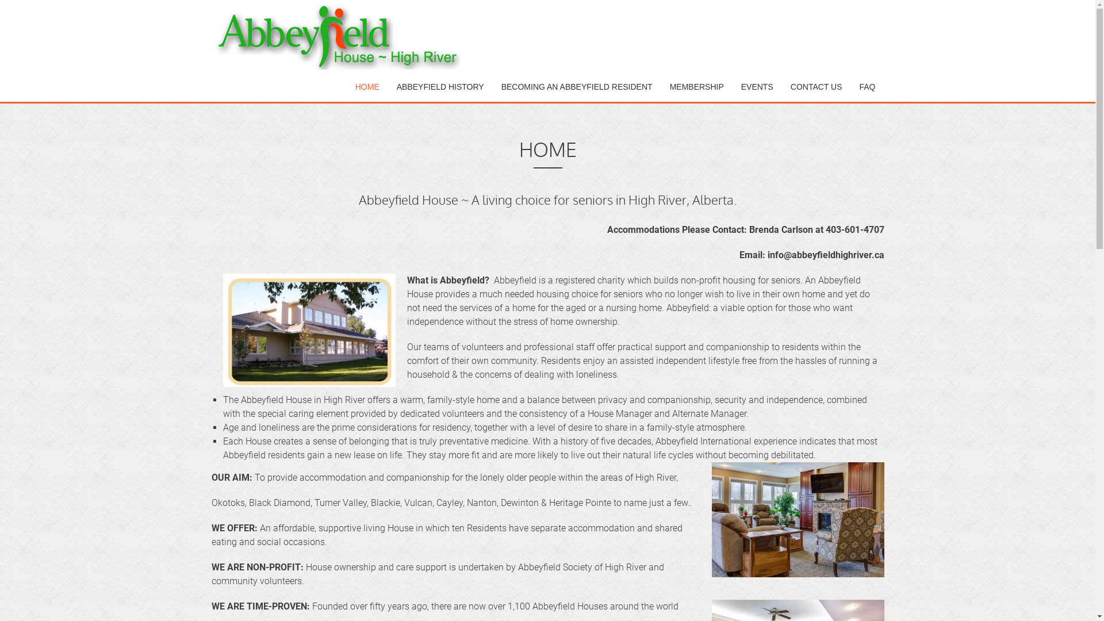 The width and height of the screenshot is (1104, 621). Describe the element at coordinates (867, 87) in the screenshot. I see `FAQ` at that location.